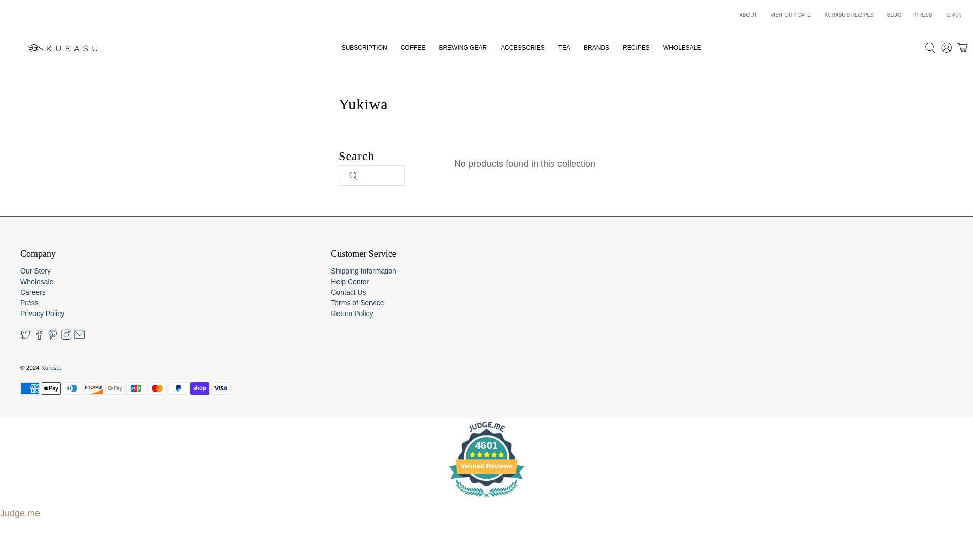 The height and width of the screenshot is (547, 973). What do you see at coordinates (115, 388) in the screenshot?
I see `Google Pay` at bounding box center [115, 388].